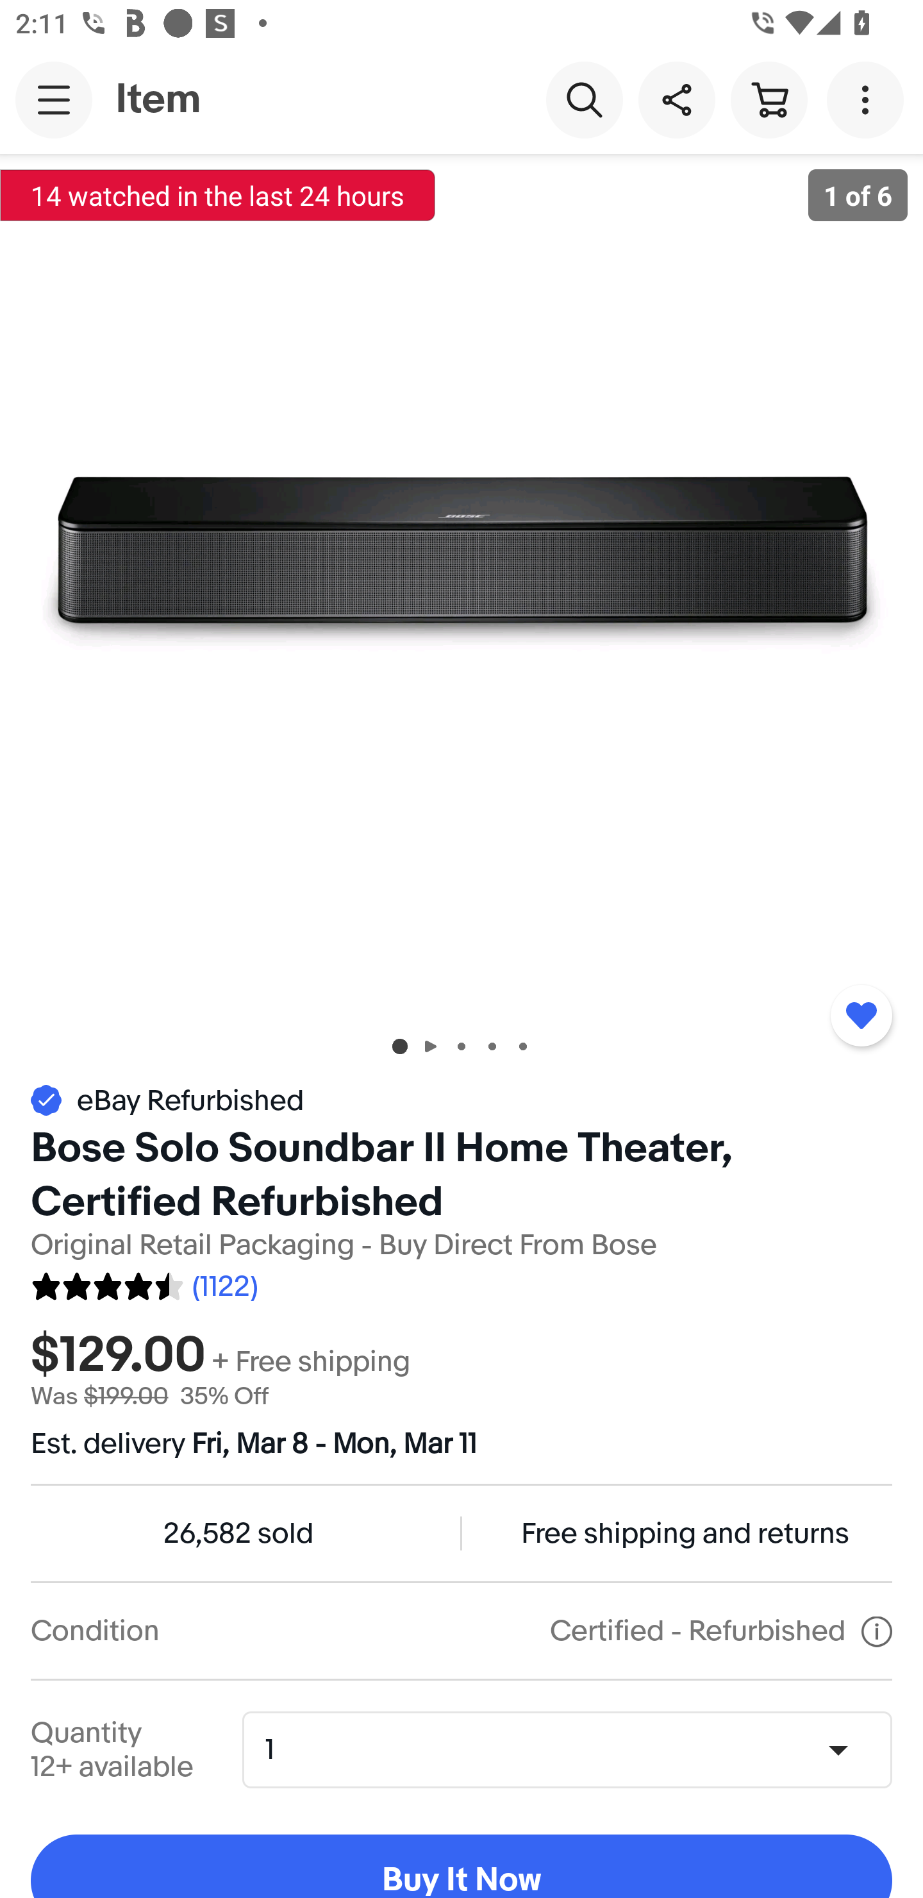  I want to click on Quantity,1,12+ available 1, so click(574, 1749).